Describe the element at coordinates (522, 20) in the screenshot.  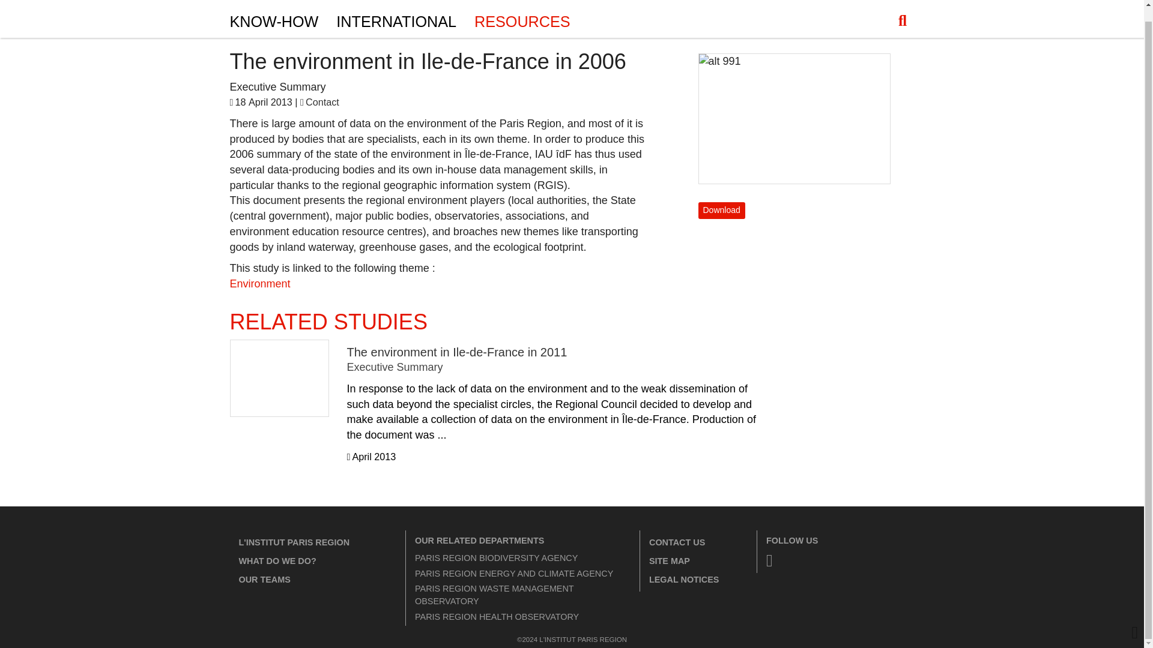
I see `RESOURCES` at that location.